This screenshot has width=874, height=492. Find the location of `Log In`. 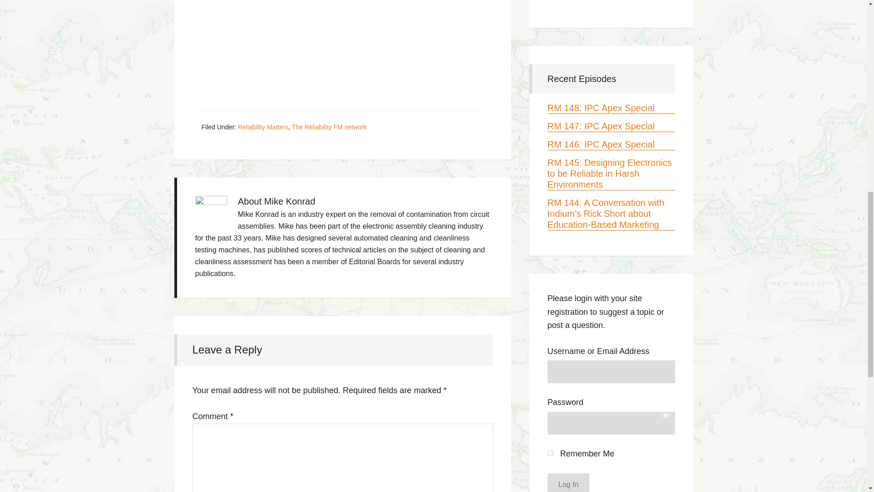

Log In is located at coordinates (568, 482).